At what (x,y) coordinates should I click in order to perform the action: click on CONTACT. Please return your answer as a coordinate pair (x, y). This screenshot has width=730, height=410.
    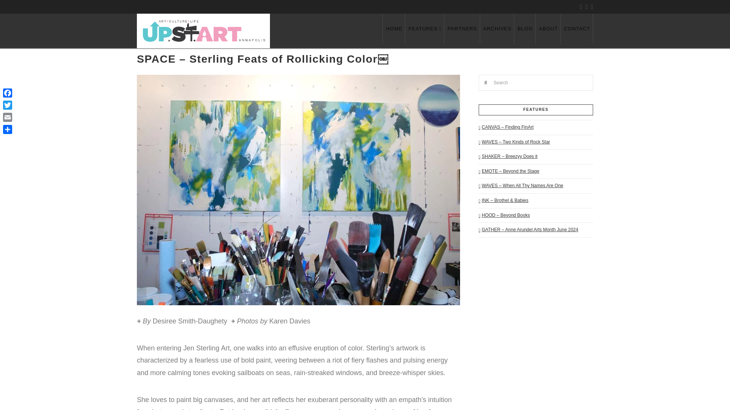
    Looking at the image, I should click on (576, 28).